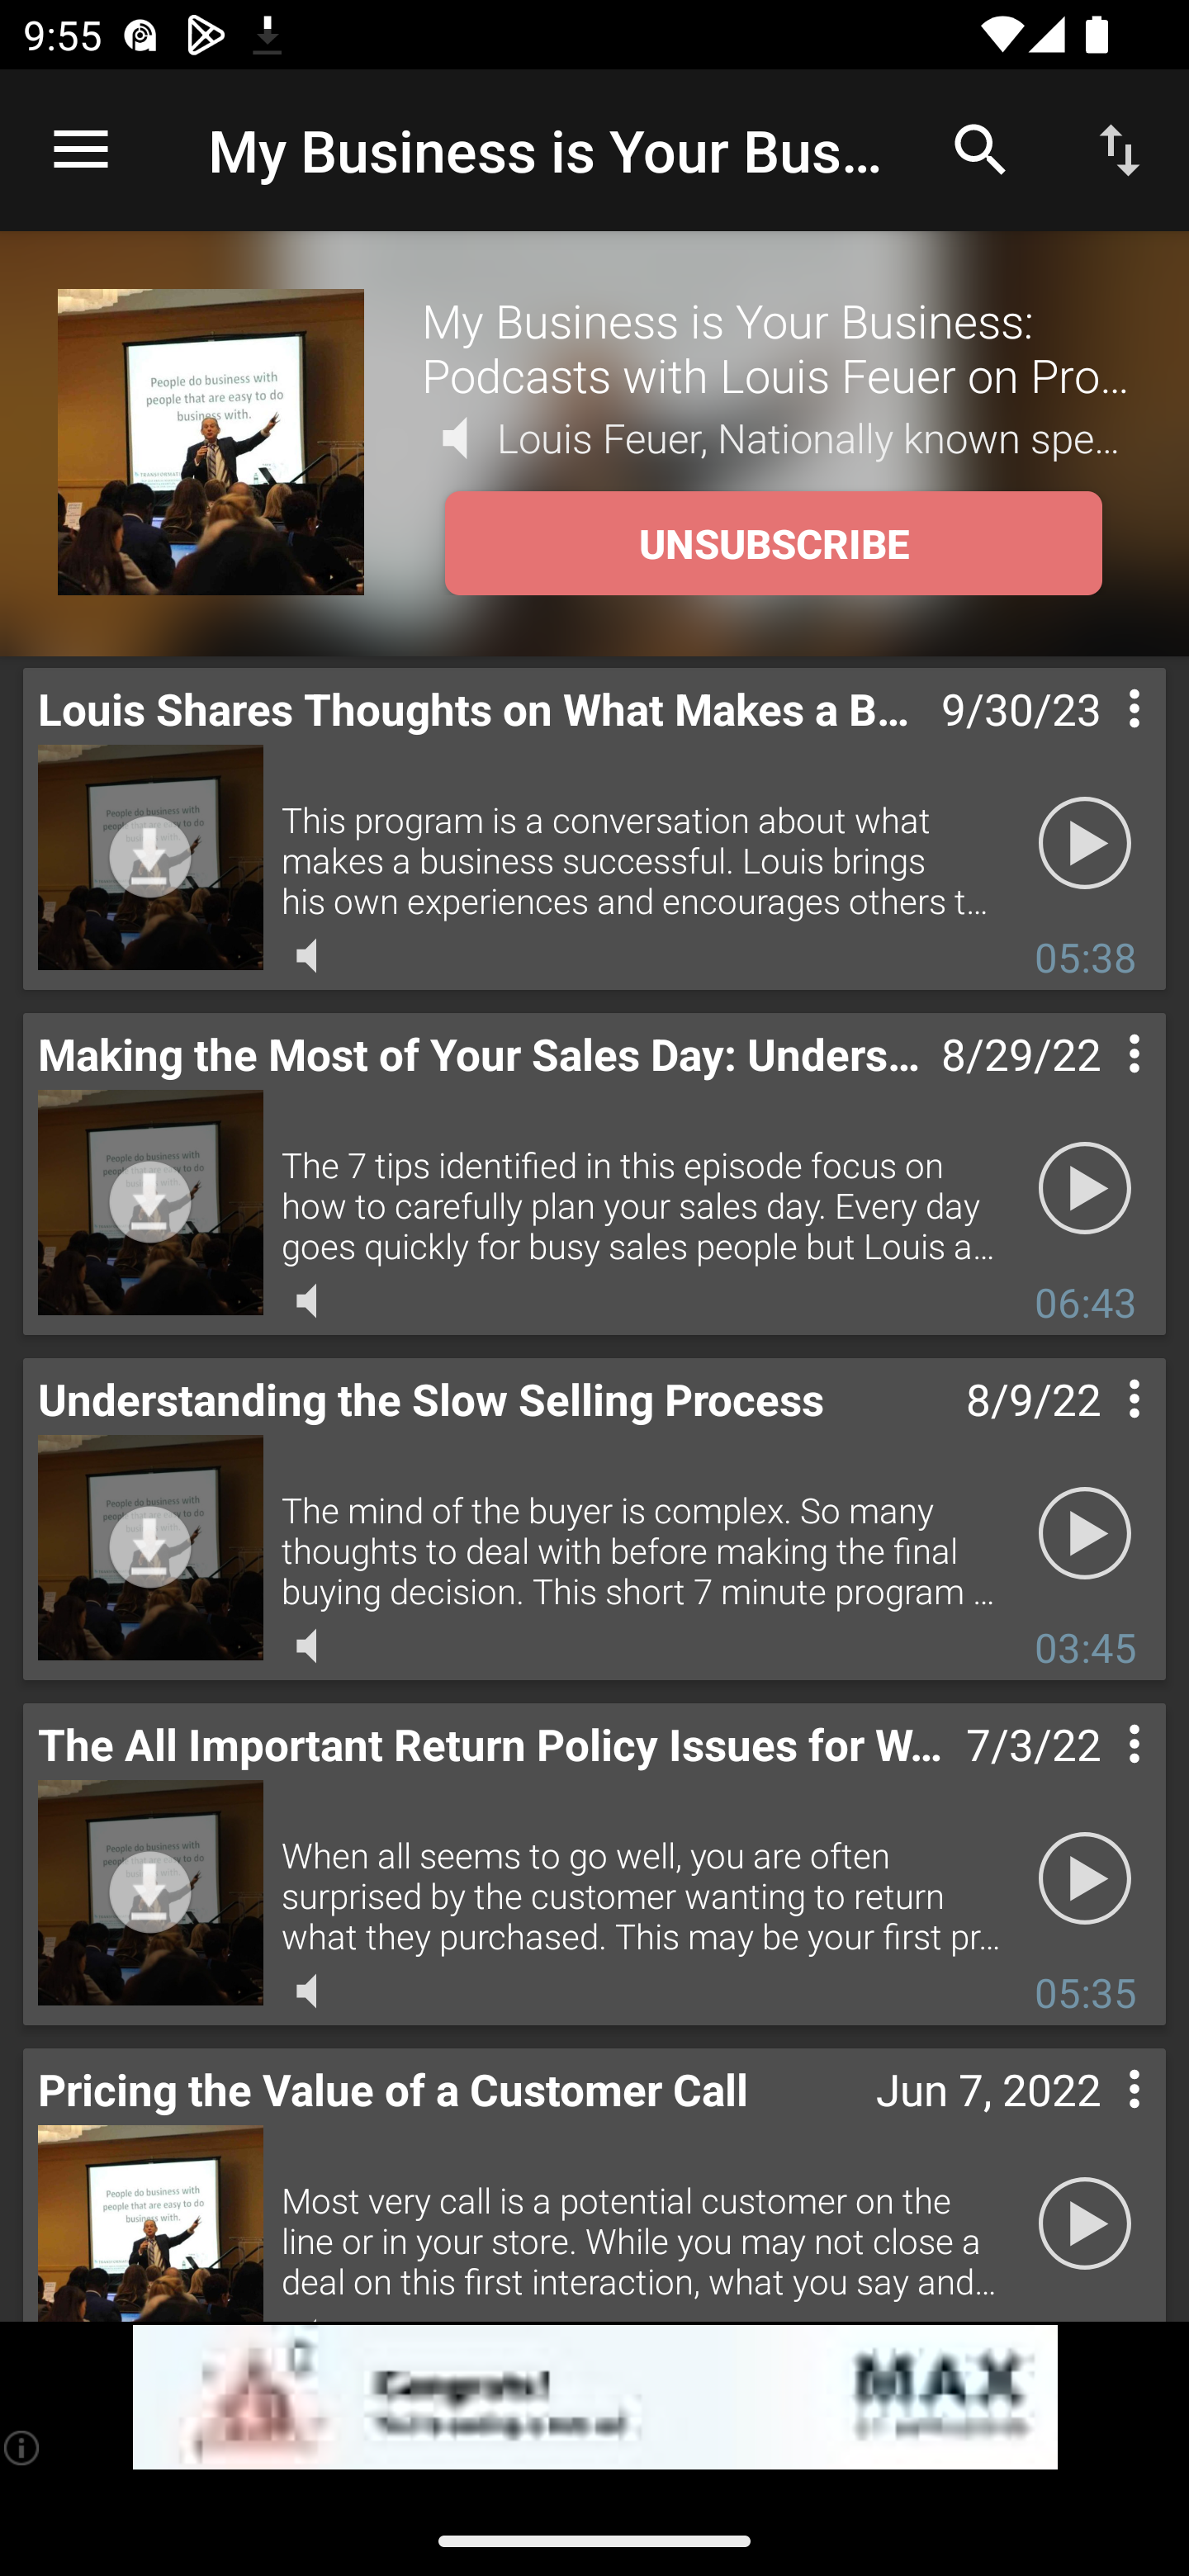  I want to click on Contextual menu, so click(1098, 2121).